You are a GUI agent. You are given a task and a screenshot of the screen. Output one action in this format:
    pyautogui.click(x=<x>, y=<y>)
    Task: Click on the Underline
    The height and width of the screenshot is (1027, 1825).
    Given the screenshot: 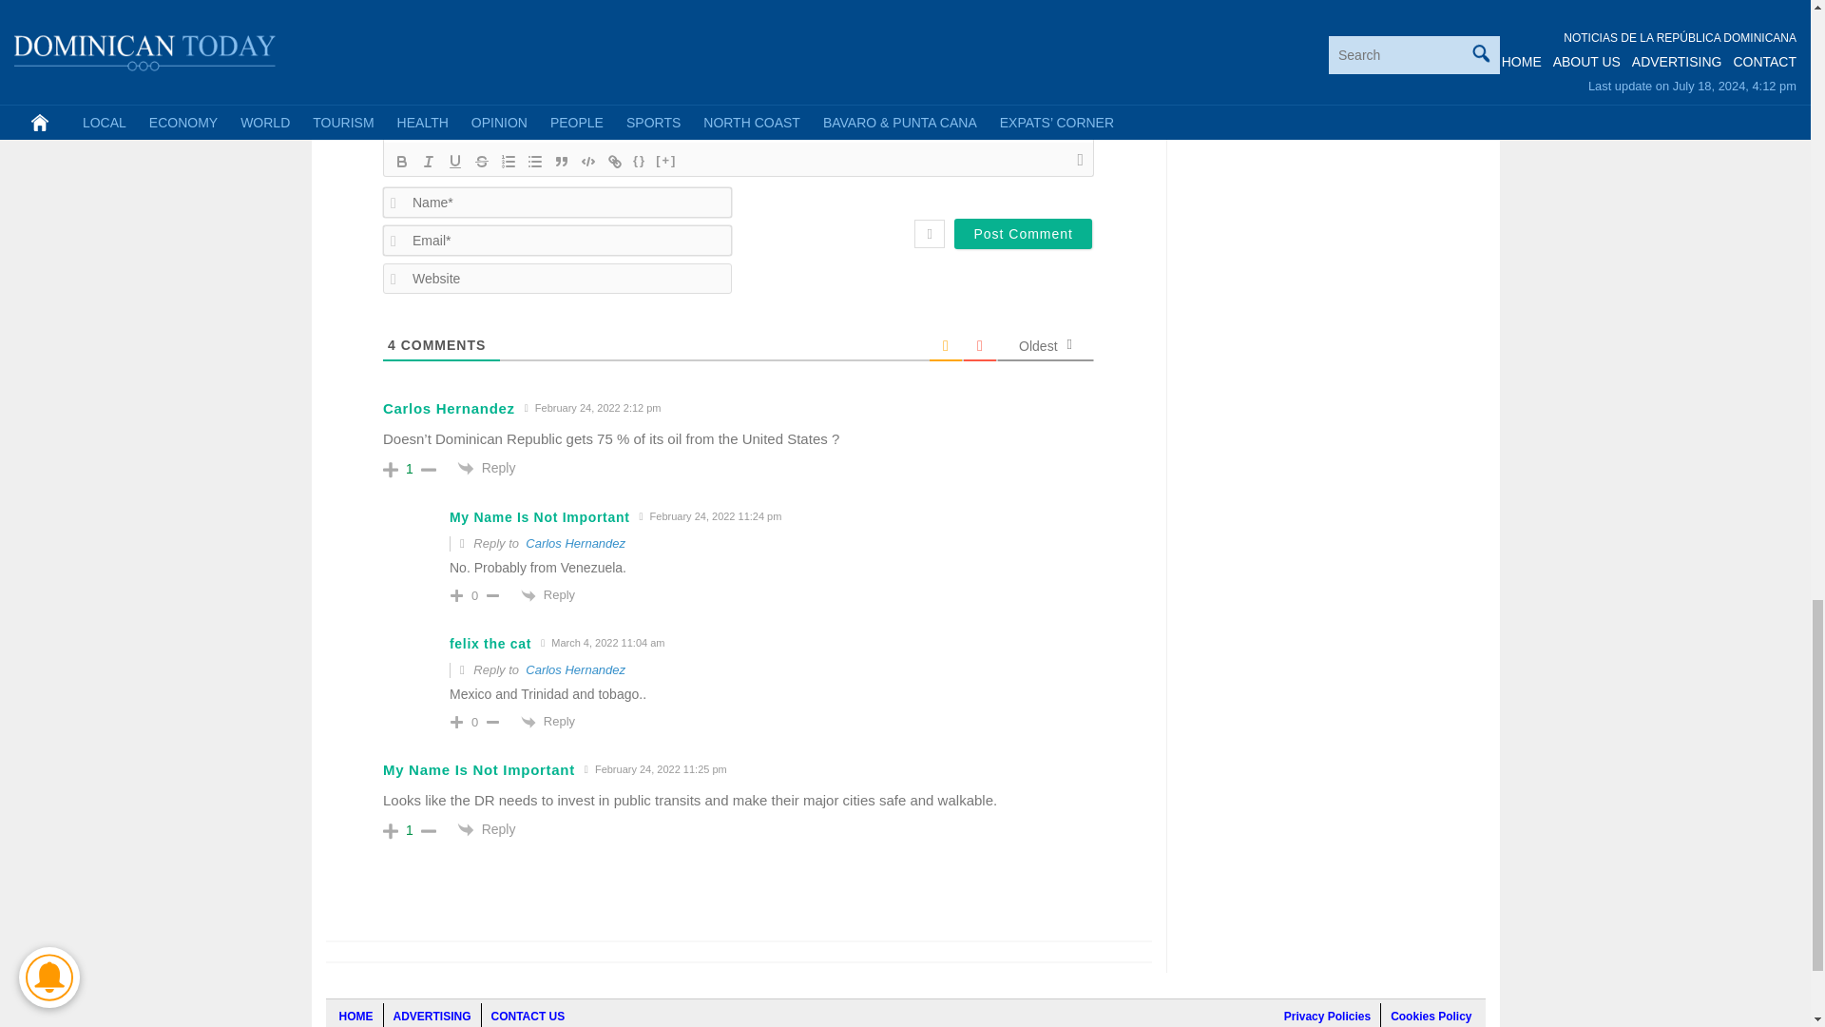 What is the action you would take?
    pyautogui.click(x=454, y=162)
    